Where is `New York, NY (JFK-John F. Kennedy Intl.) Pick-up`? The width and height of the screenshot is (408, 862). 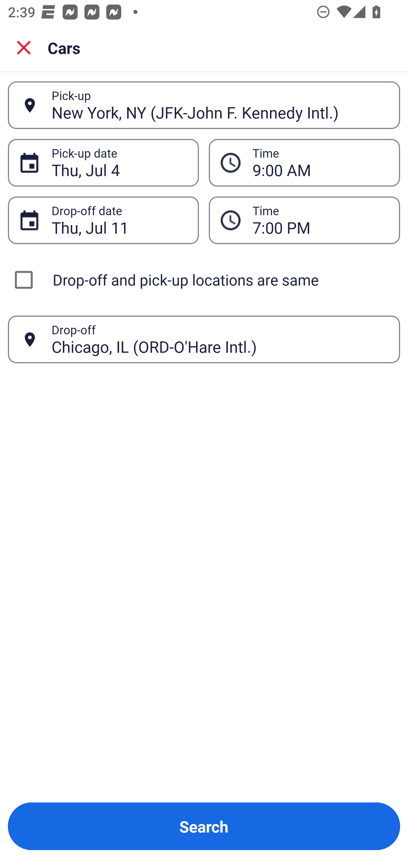
New York, NY (JFK-John F. Kennedy Intl.) Pick-up is located at coordinates (204, 105).